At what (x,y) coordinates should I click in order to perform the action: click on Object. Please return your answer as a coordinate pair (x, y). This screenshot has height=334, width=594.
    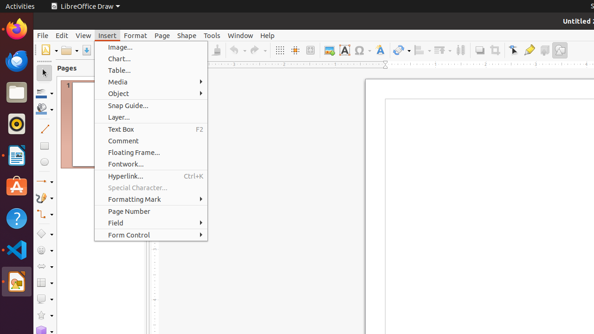
    Looking at the image, I should click on (151, 94).